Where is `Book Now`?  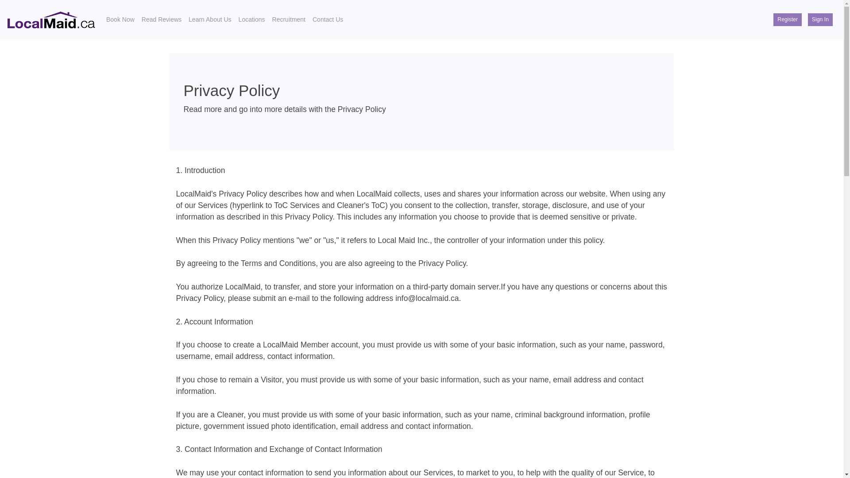
Book Now is located at coordinates (120, 19).